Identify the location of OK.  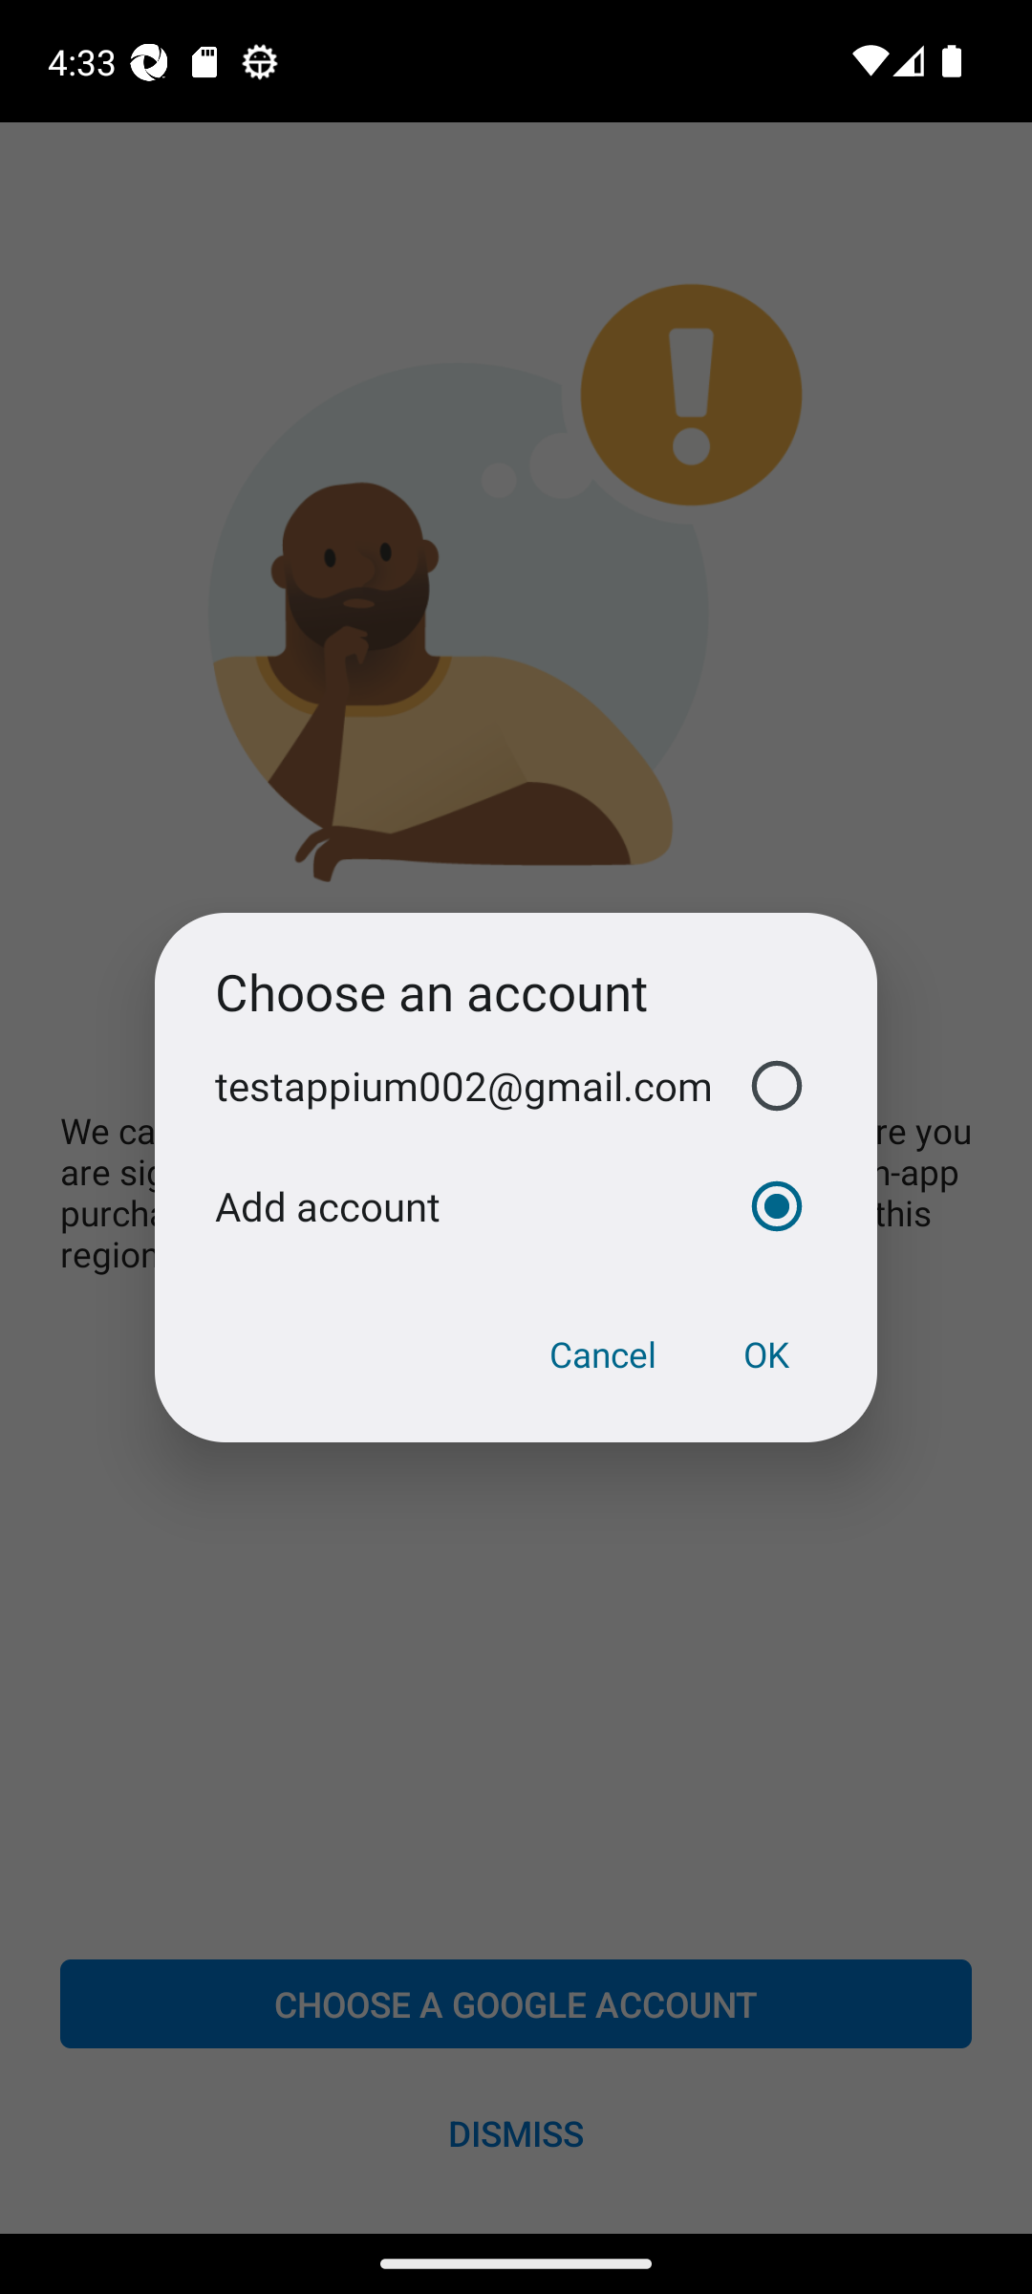
(766, 1354).